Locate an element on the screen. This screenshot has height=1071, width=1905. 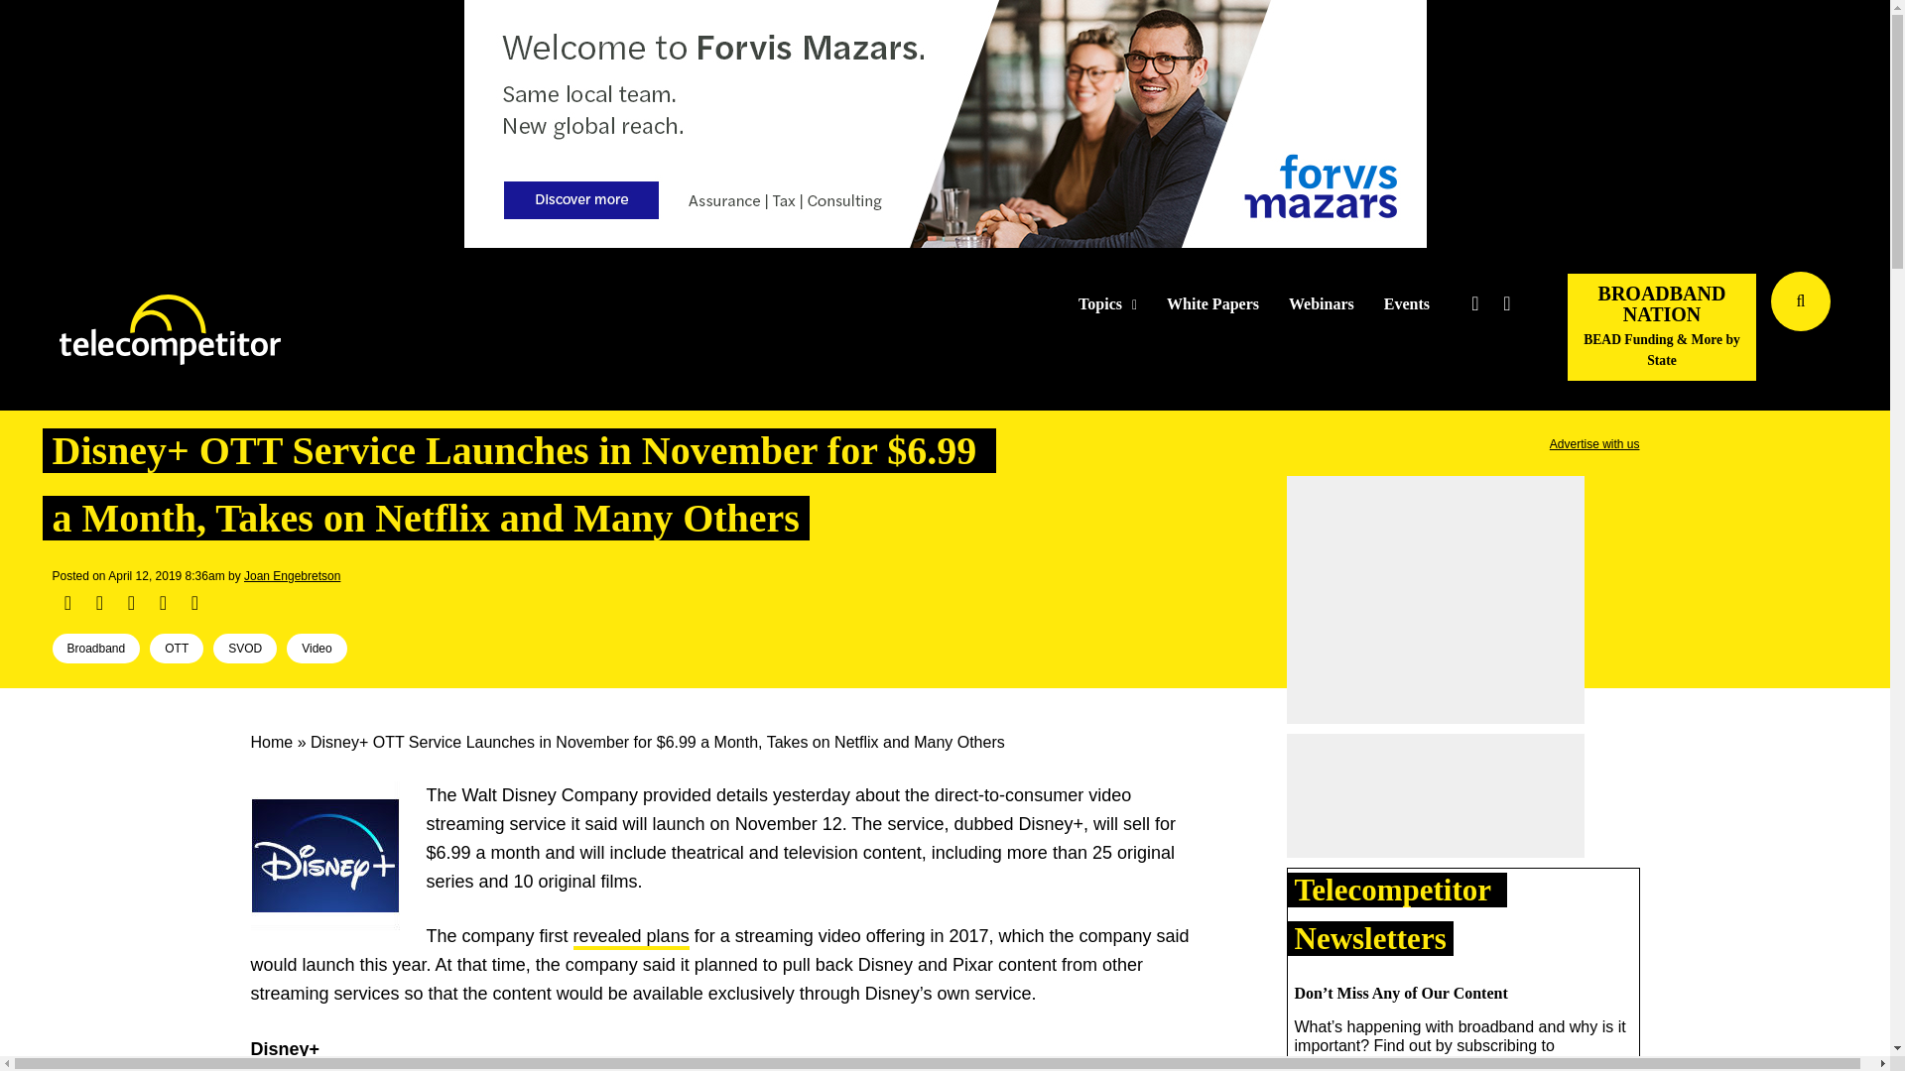
Events is located at coordinates (1407, 304).